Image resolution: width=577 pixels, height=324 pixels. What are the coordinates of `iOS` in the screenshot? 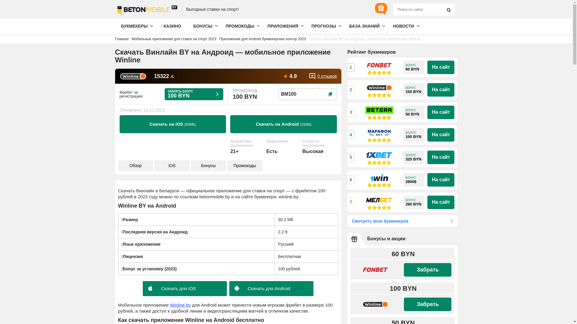 It's located at (172, 166).